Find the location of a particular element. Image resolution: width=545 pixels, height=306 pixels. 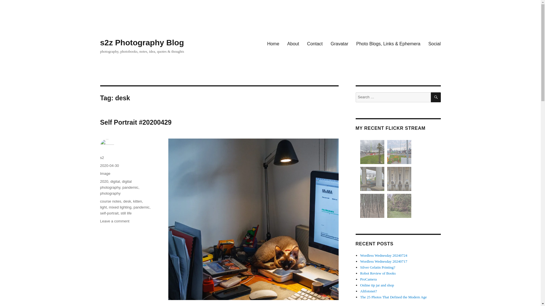

2020-04-30 is located at coordinates (109, 165).